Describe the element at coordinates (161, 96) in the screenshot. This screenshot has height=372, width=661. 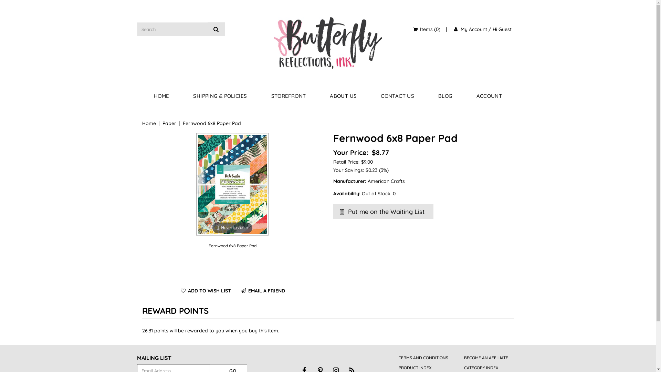
I see `HOME` at that location.